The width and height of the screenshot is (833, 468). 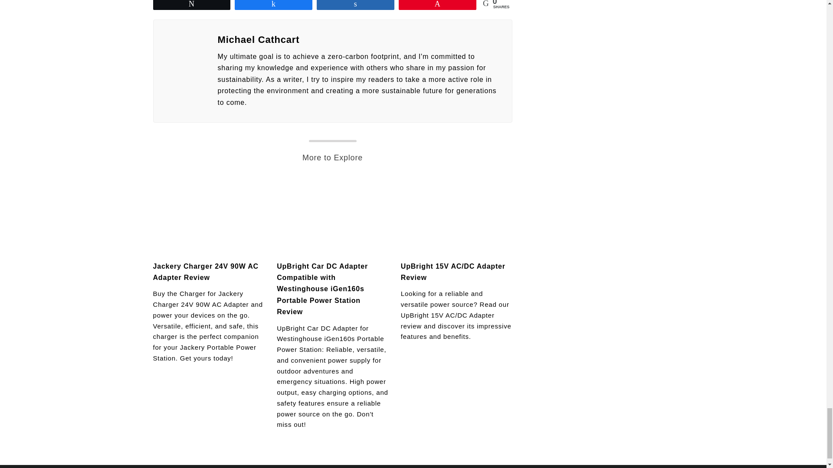 What do you see at coordinates (359, 40) in the screenshot?
I see `Michael Cathcart` at bounding box center [359, 40].